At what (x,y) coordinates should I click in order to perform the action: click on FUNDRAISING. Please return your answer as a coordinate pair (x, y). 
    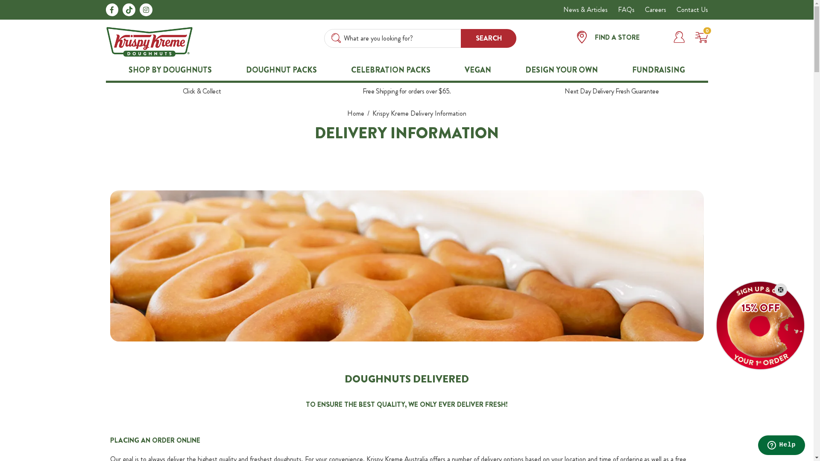
    Looking at the image, I should click on (659, 70).